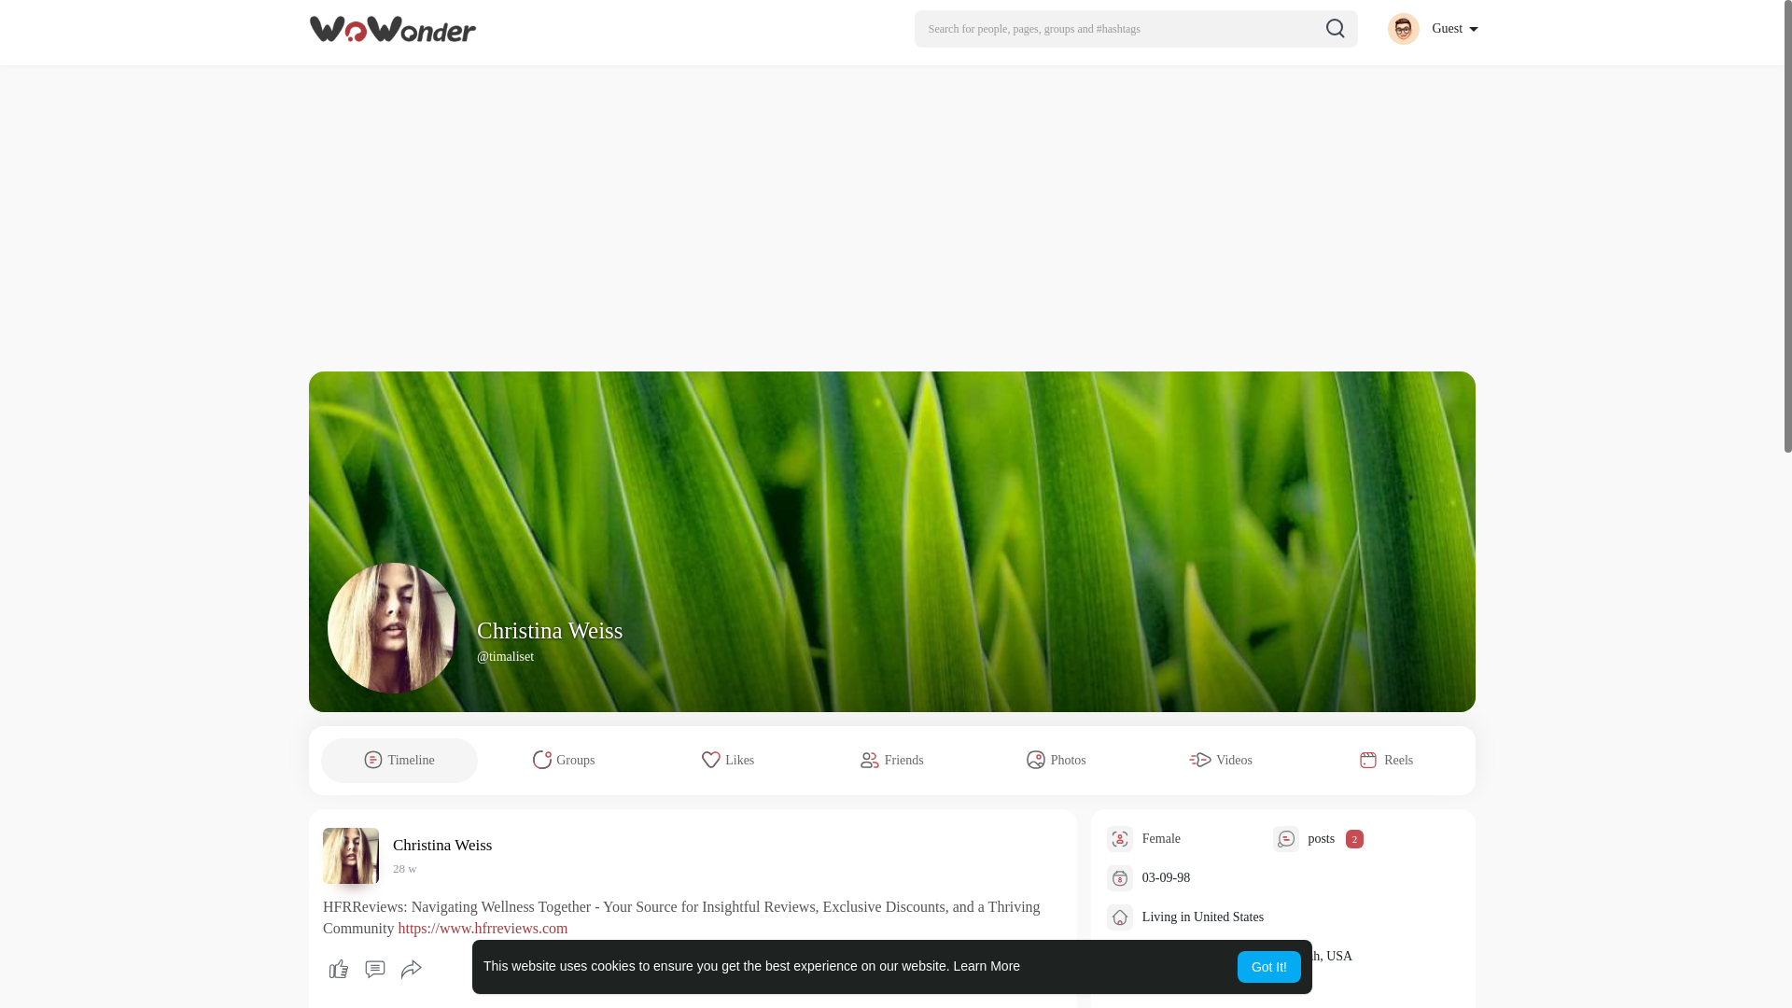 This screenshot has height=1008, width=1792. I want to click on Reels, so click(1385, 760).